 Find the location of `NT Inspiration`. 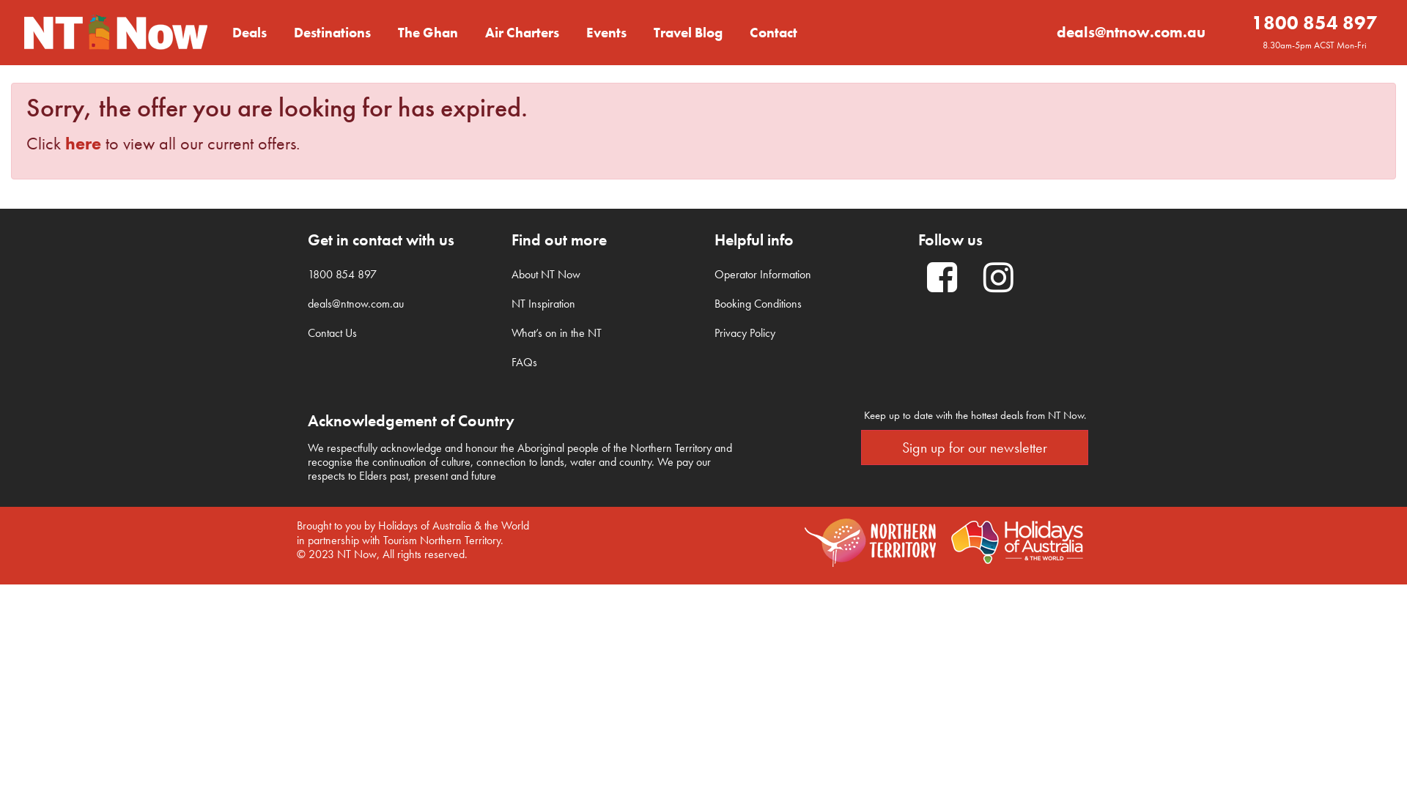

NT Inspiration is located at coordinates (544, 303).